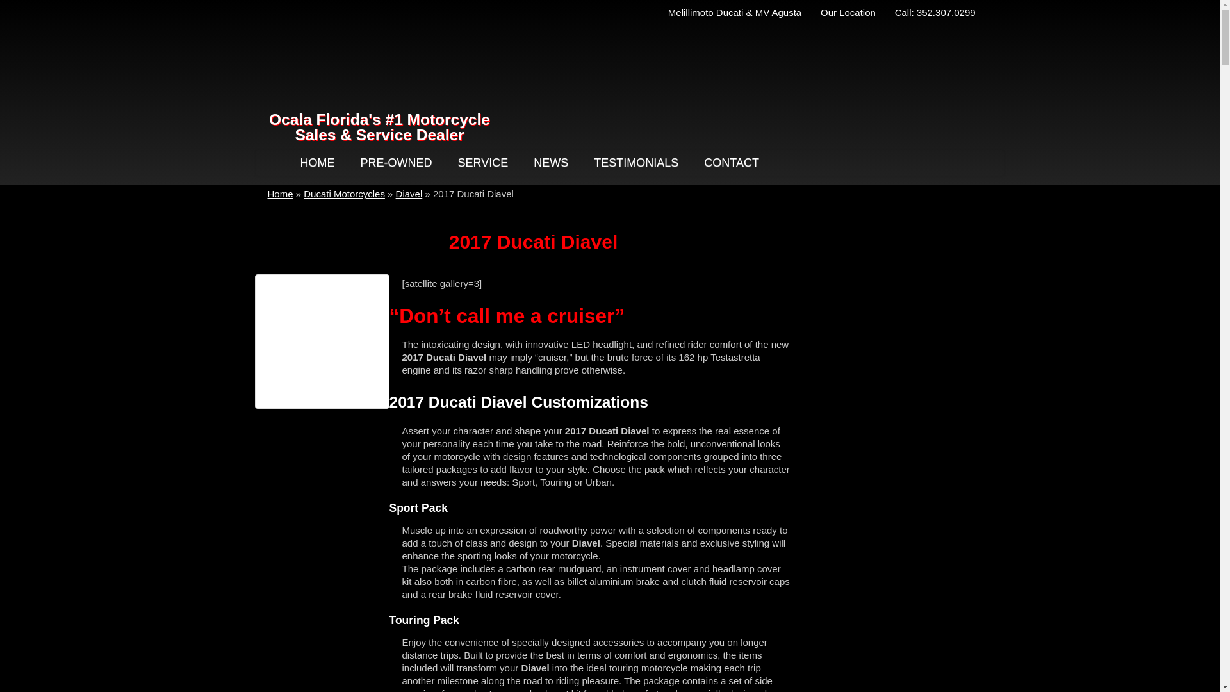 The height and width of the screenshot is (692, 1230). Describe the element at coordinates (848, 12) in the screenshot. I see `Our Location` at that location.